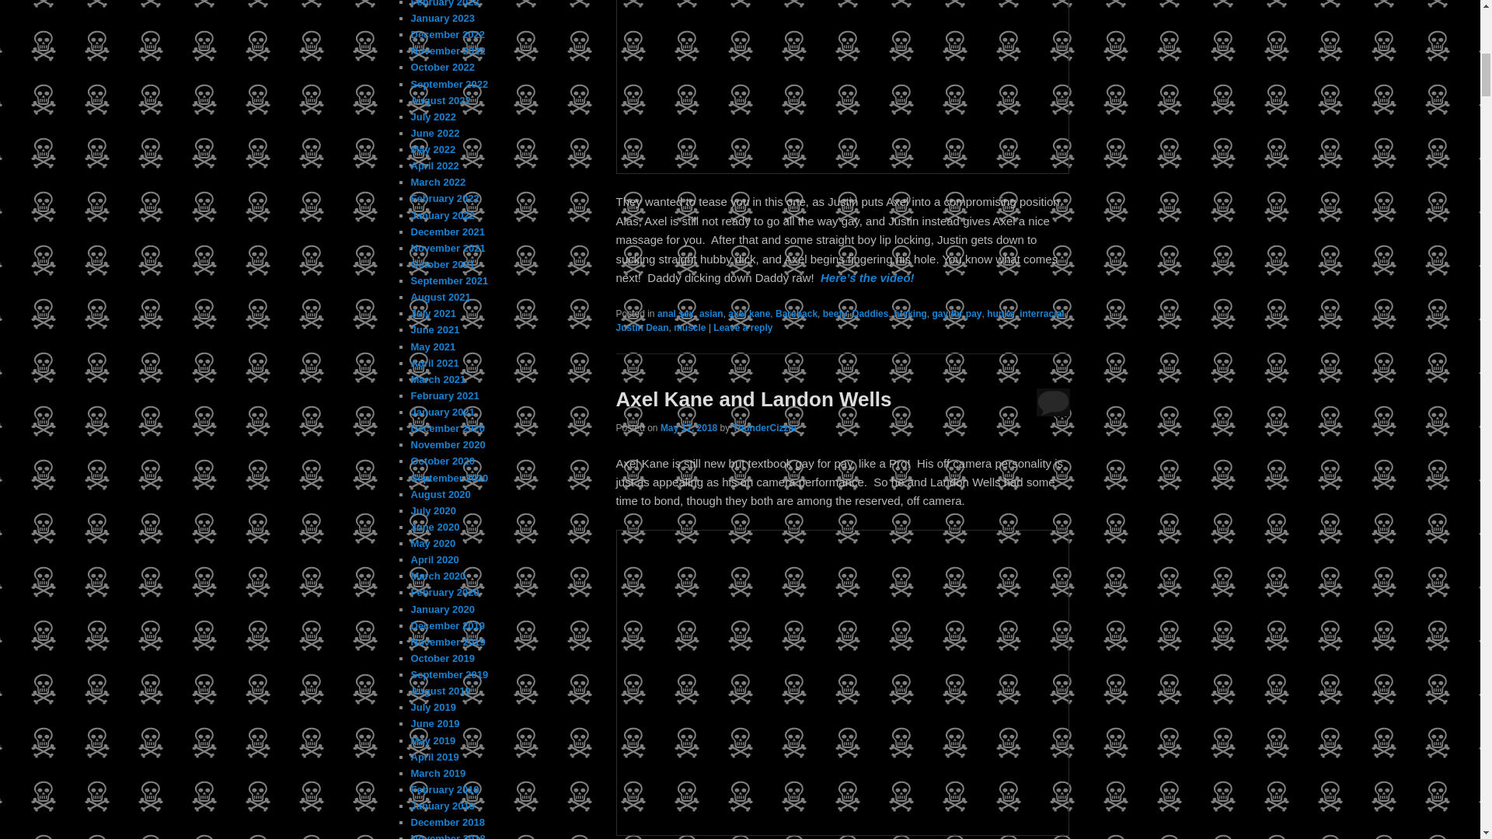 This screenshot has height=839, width=1492. What do you see at coordinates (642, 327) in the screenshot?
I see `Justin Dean` at bounding box center [642, 327].